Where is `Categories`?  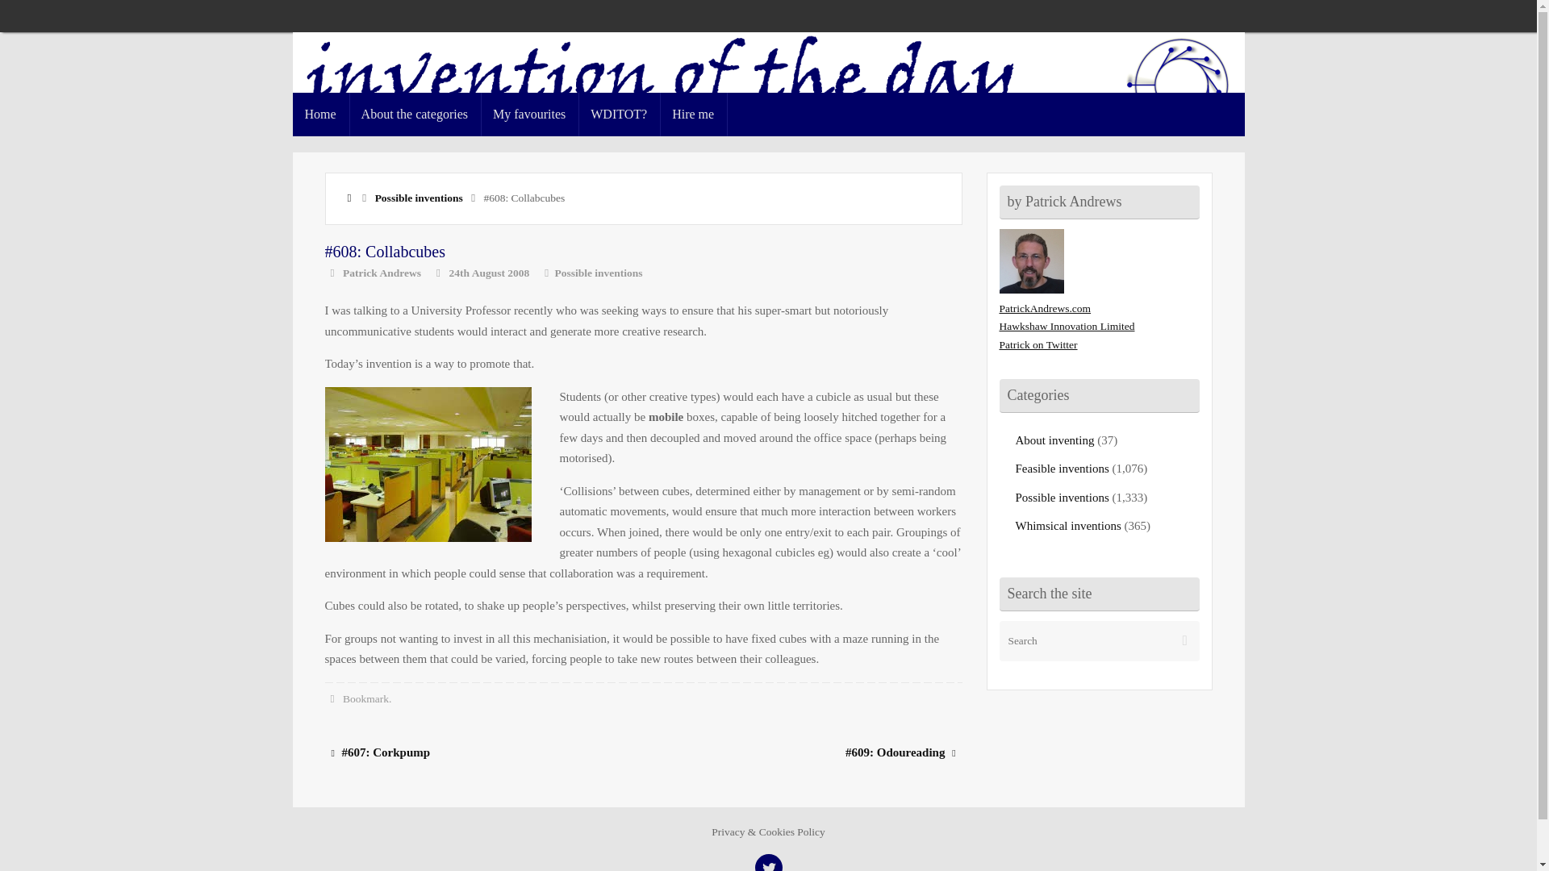 Categories is located at coordinates (547, 273).